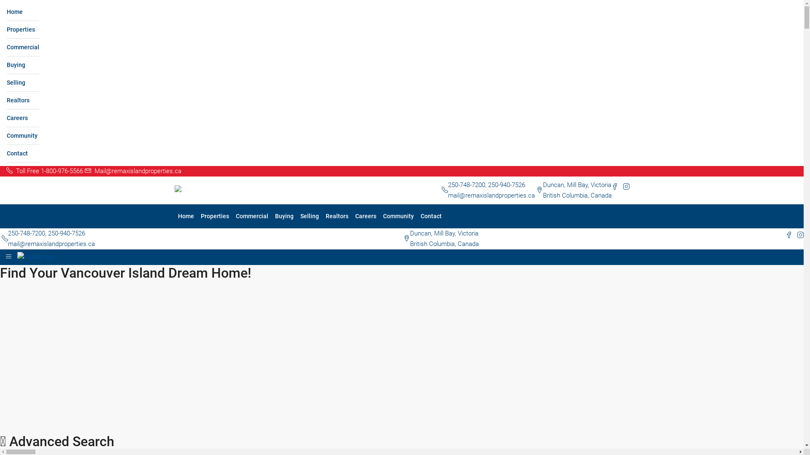 Image resolution: width=810 pixels, height=455 pixels. Describe the element at coordinates (23, 65) in the screenshot. I see `Buying` at that location.